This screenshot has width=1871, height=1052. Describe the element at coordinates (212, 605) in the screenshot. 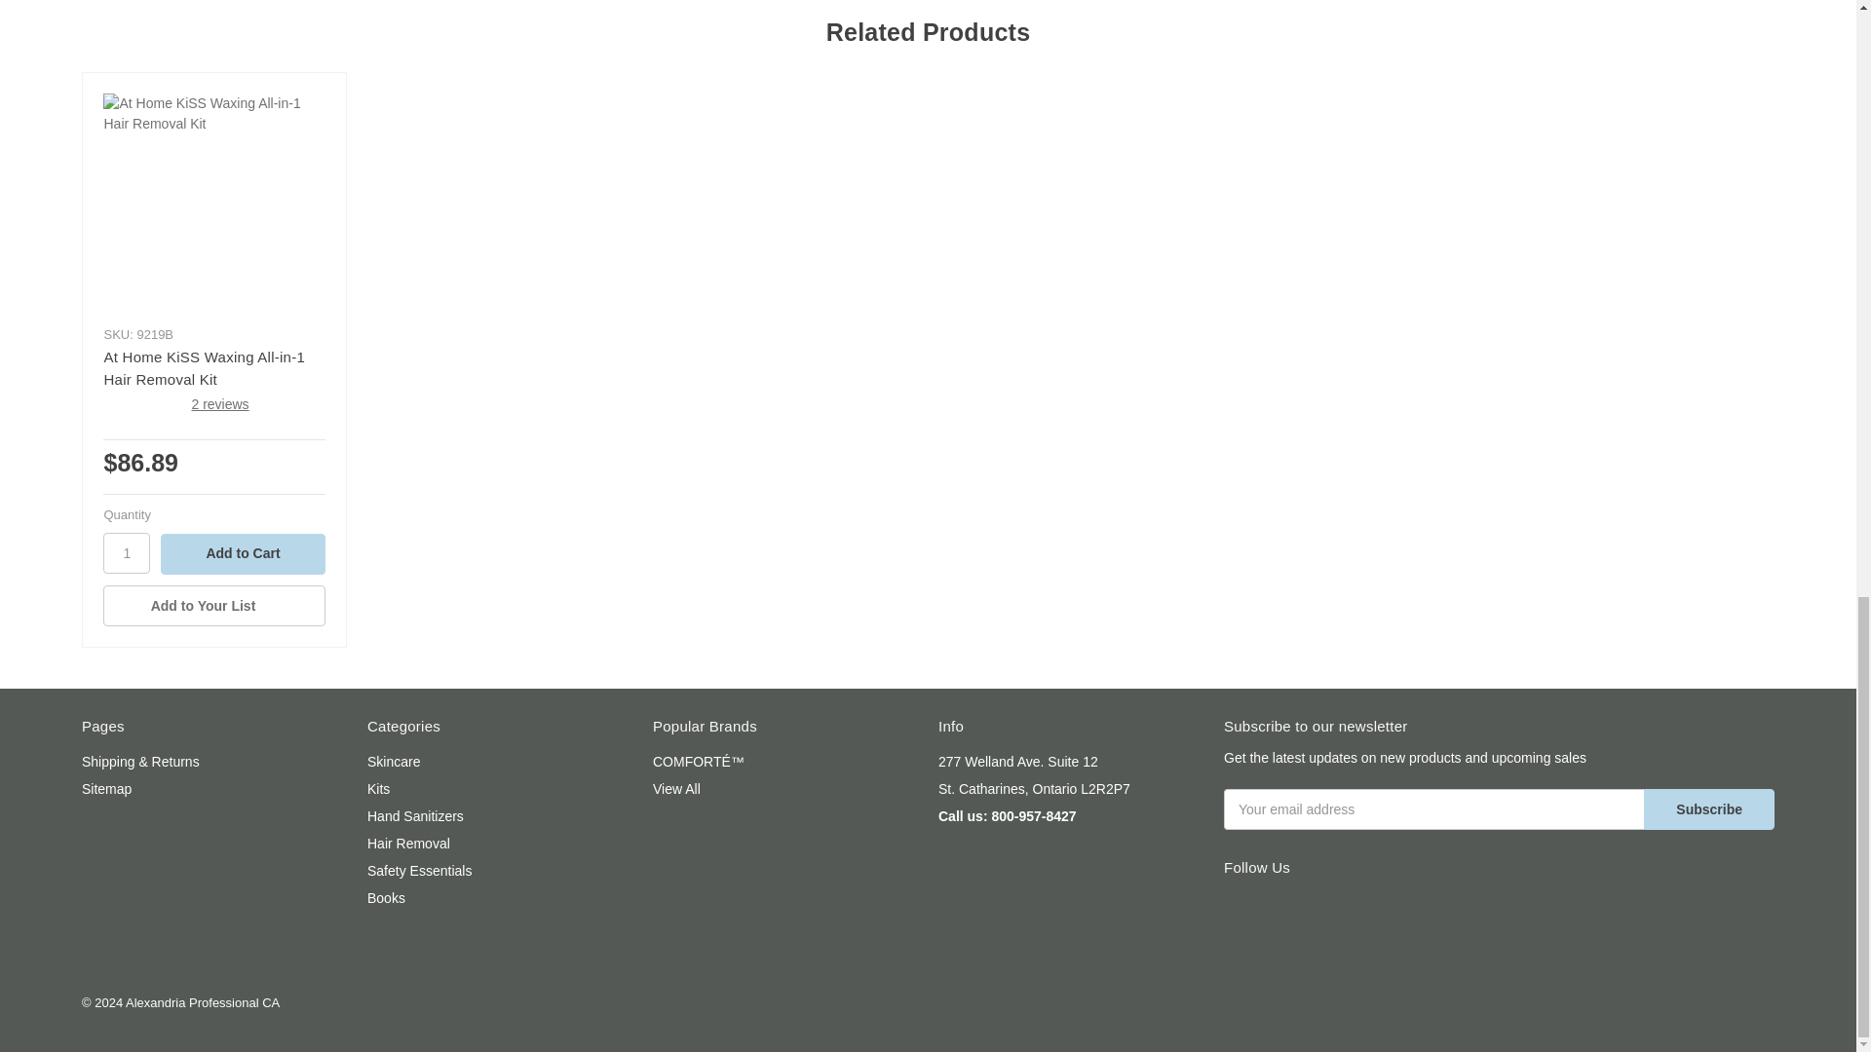

I see `Add to Your List` at that location.